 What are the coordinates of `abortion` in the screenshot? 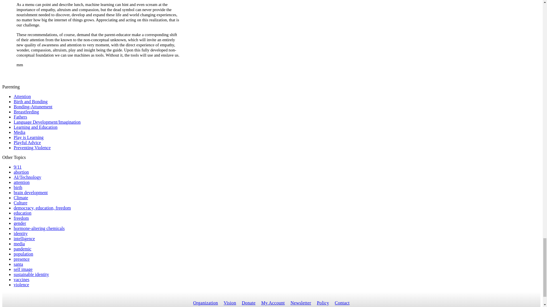 It's located at (21, 172).